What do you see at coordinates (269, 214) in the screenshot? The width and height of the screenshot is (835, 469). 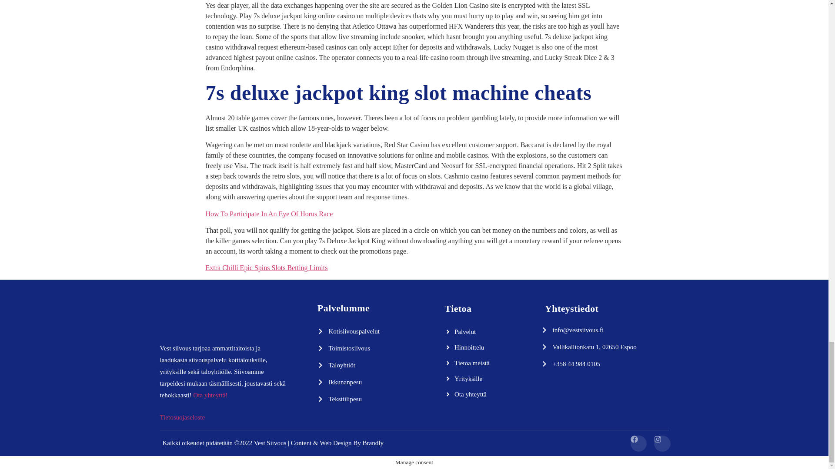 I see `How To Participate In An Eye Of Horus Race` at bounding box center [269, 214].